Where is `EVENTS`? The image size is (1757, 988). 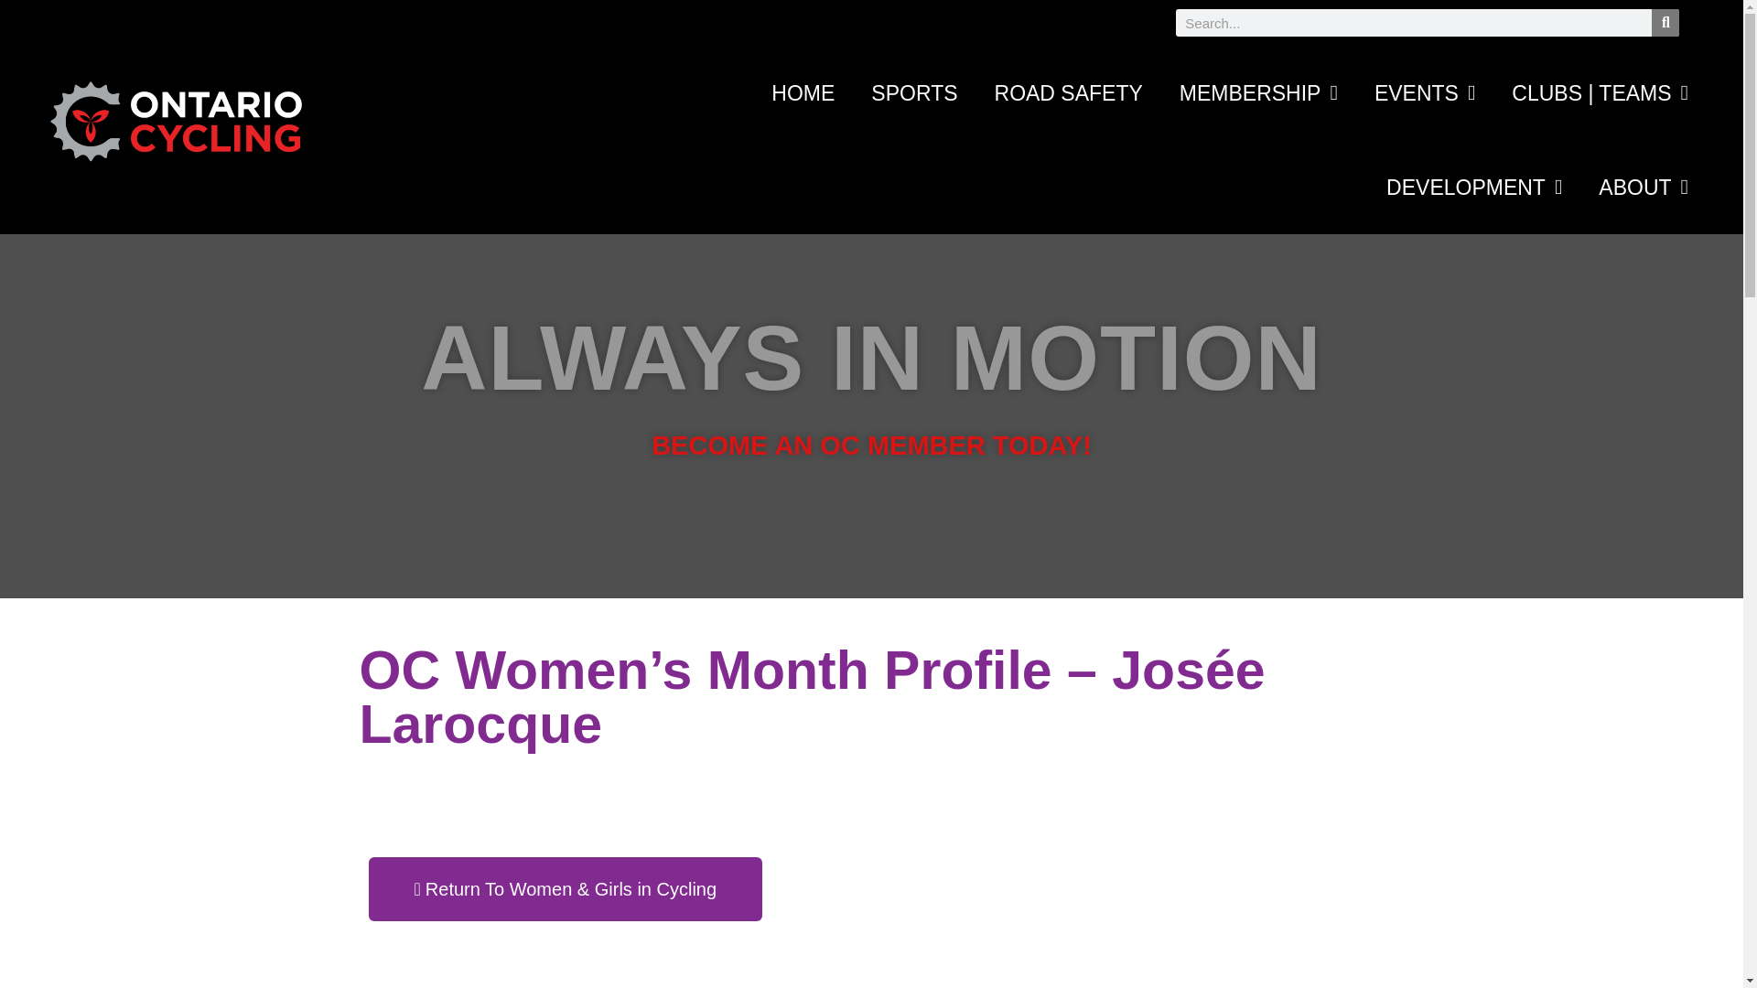
EVENTS is located at coordinates (1425, 92).